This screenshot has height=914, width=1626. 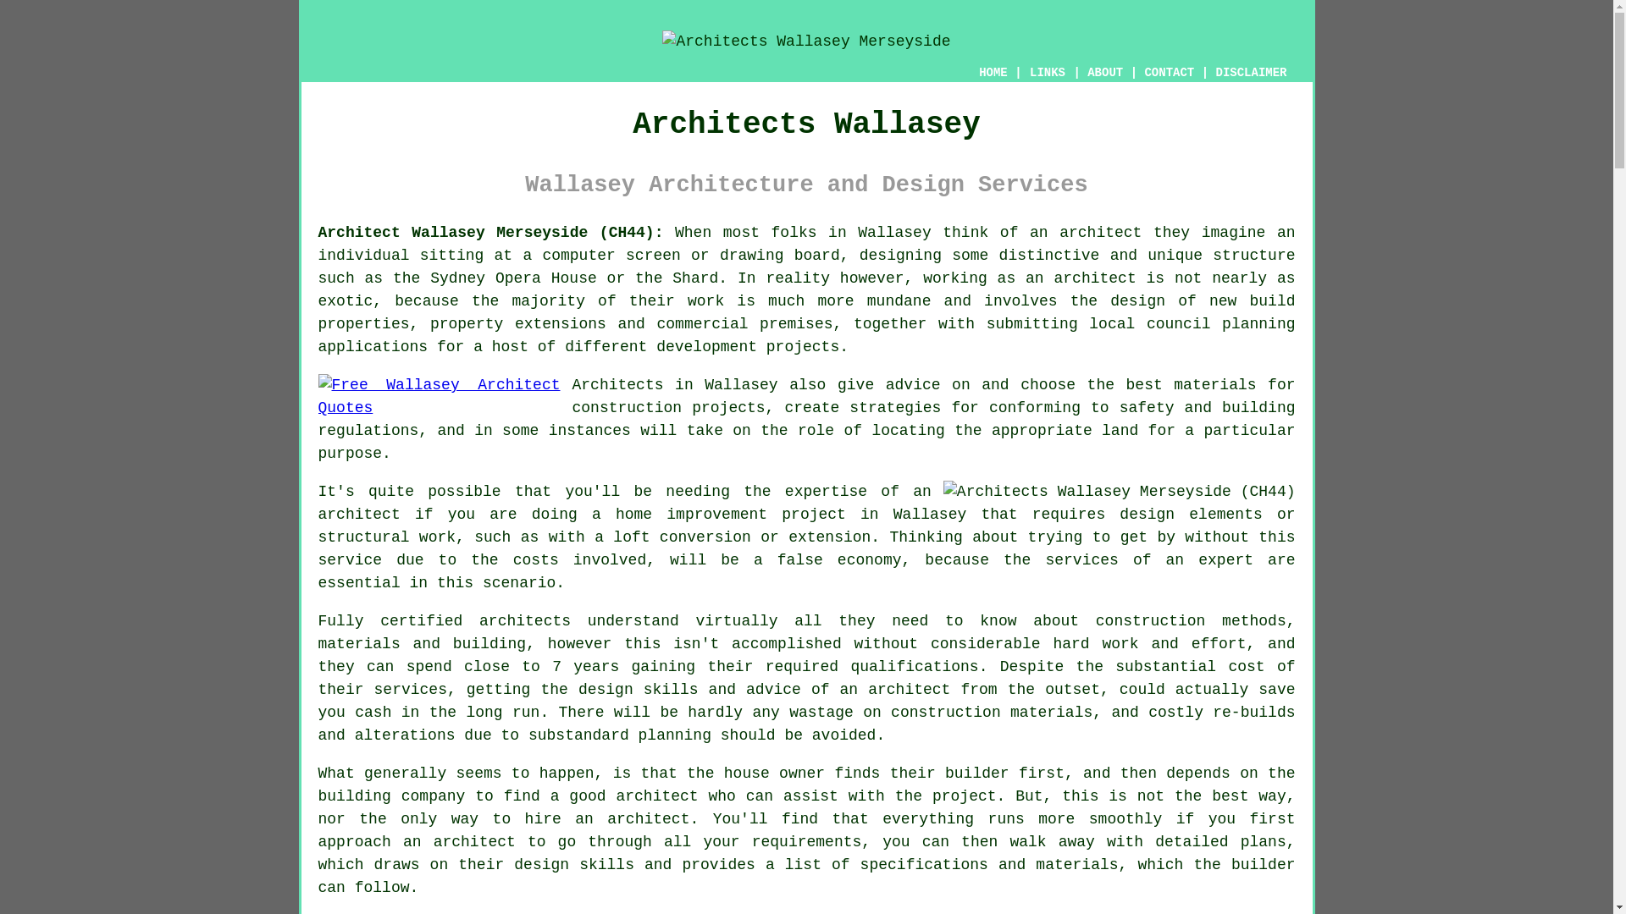 I want to click on Architects Wallasey, so click(x=806, y=41).